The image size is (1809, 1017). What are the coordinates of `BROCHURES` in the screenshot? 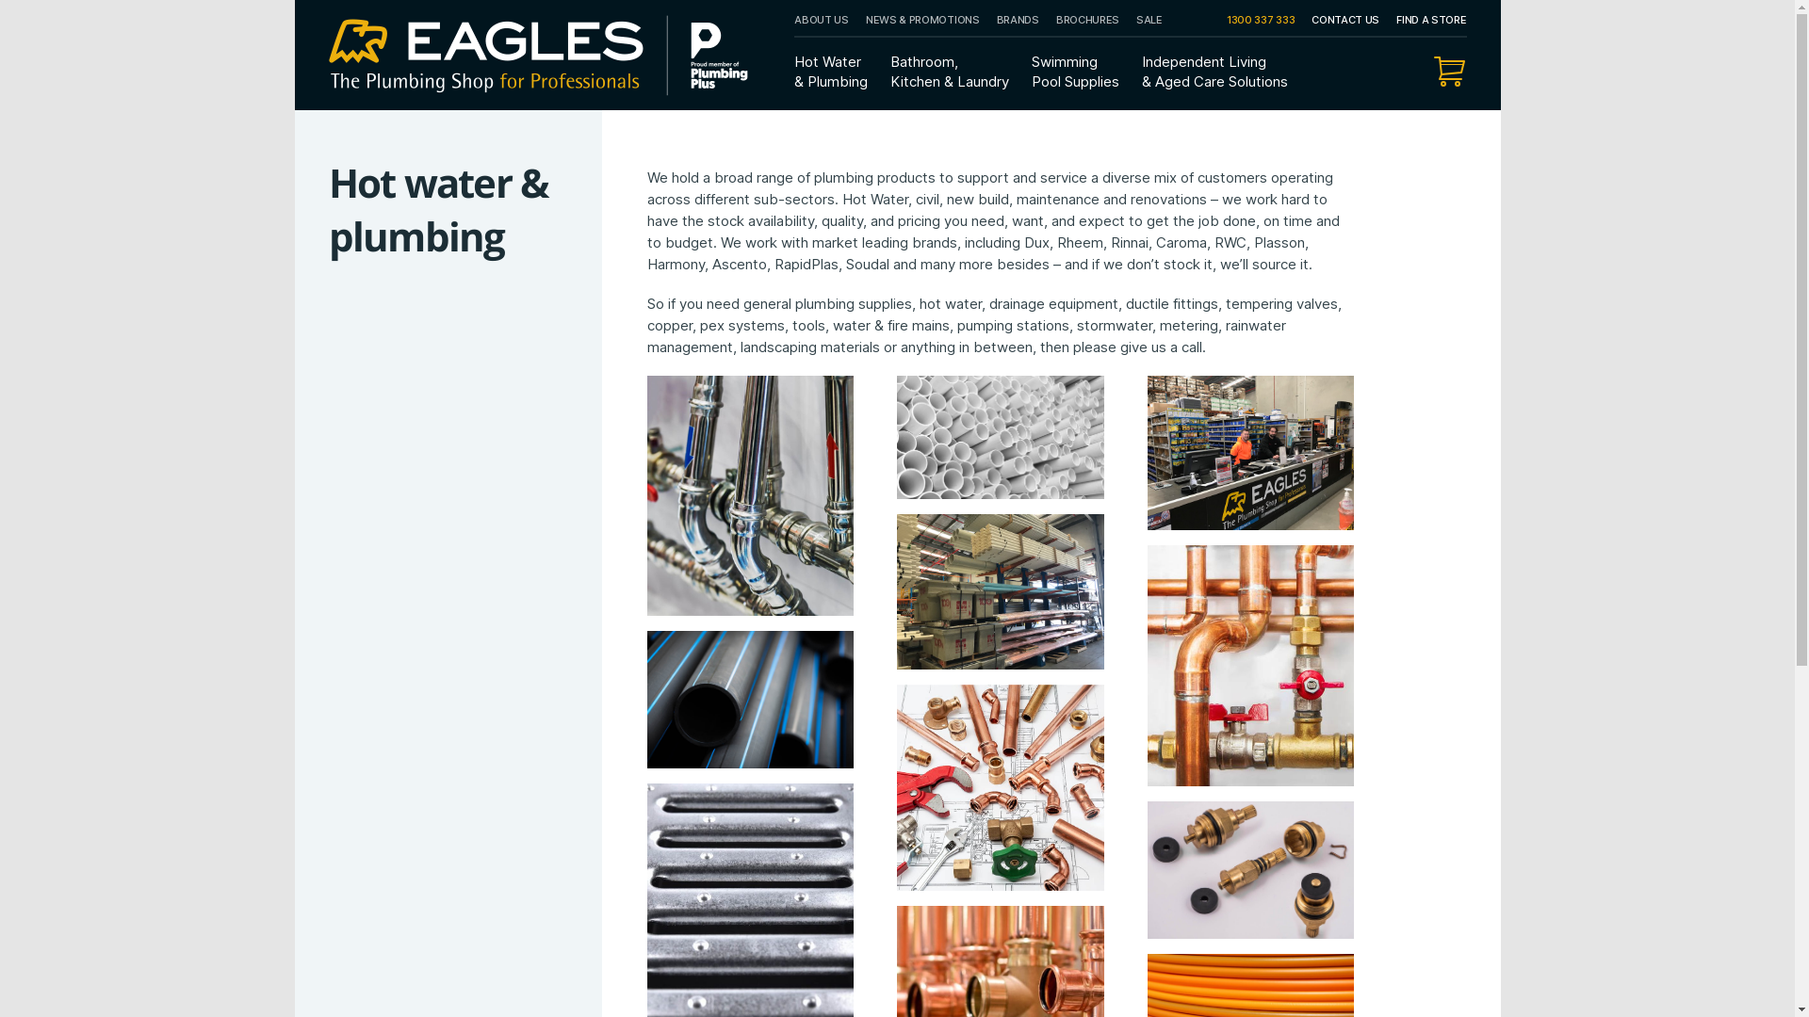 It's located at (1087, 21).